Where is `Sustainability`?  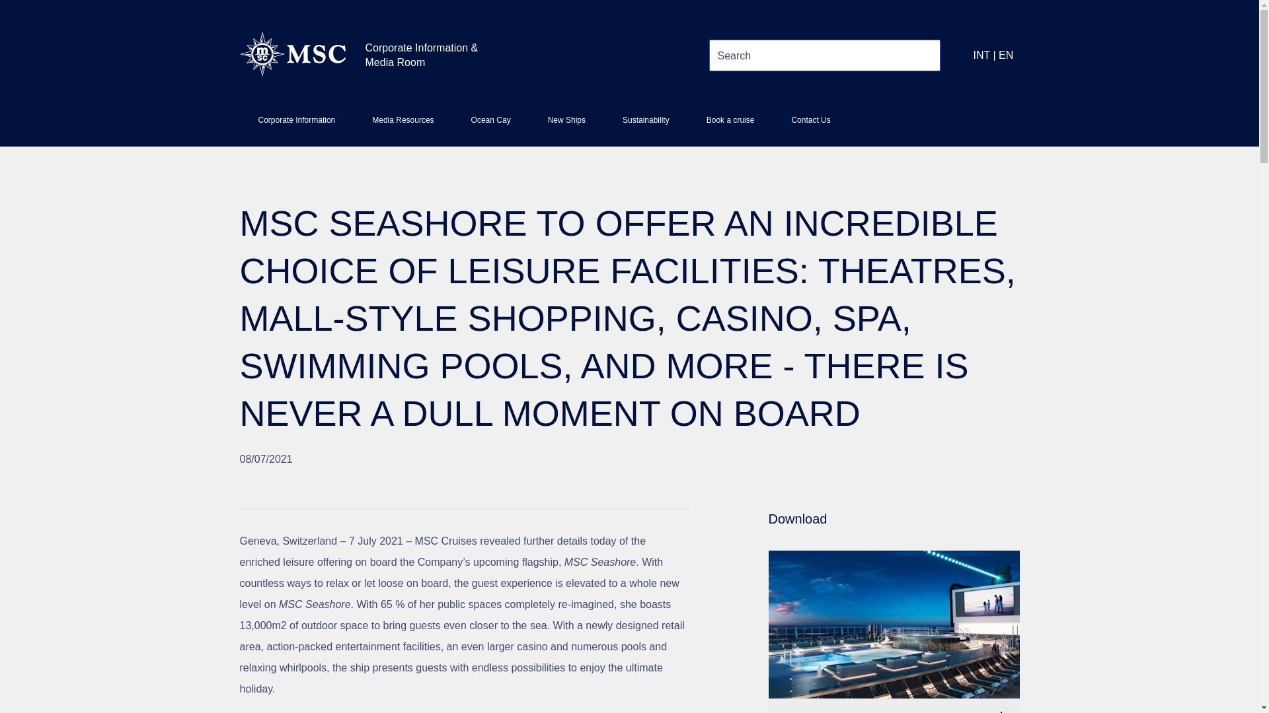 Sustainability is located at coordinates (645, 125).